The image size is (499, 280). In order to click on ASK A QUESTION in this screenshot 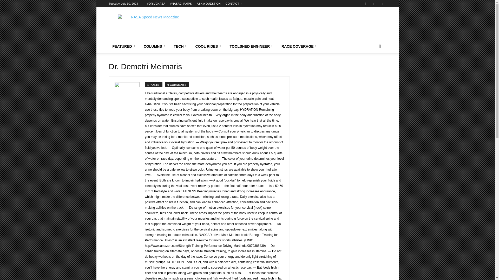, I will do `click(208, 4)`.